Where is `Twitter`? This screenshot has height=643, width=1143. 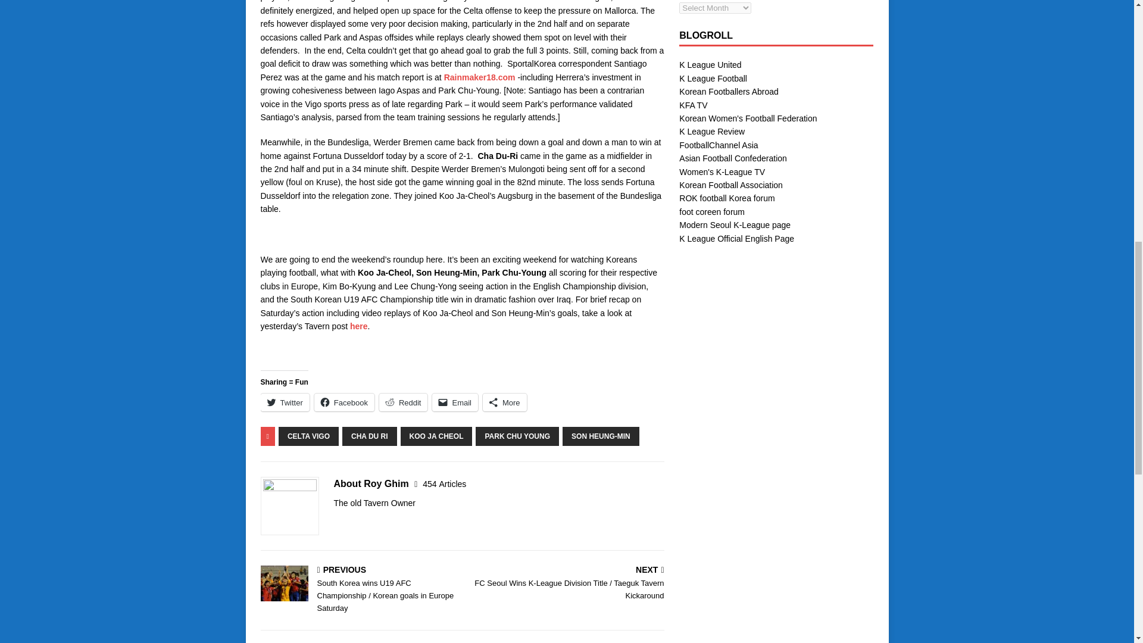 Twitter is located at coordinates (285, 402).